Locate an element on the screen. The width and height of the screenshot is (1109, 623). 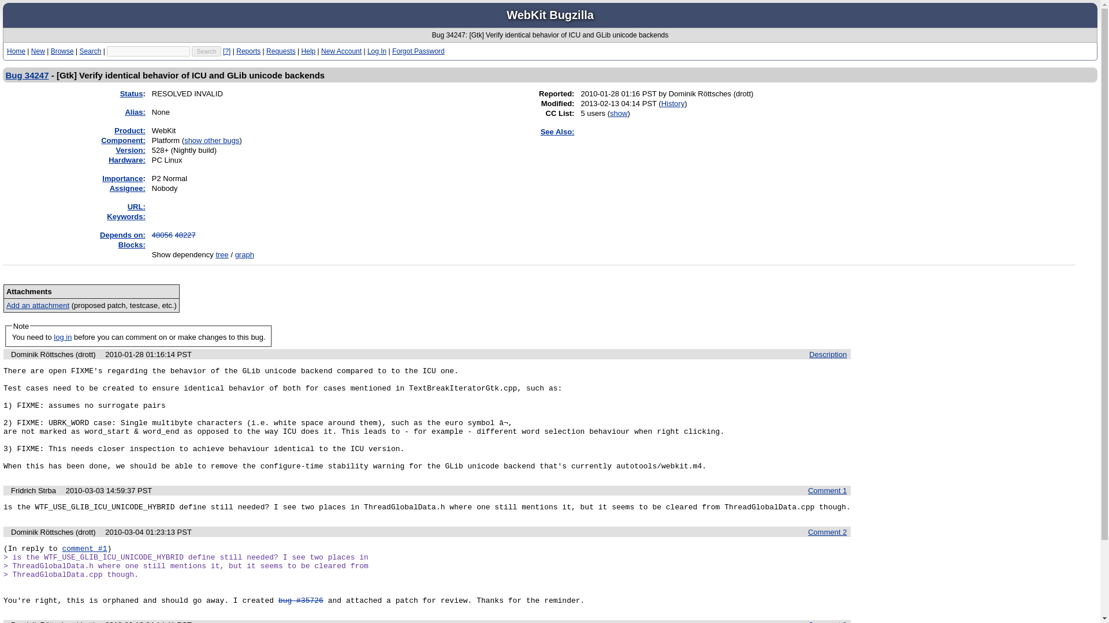
Alias: is located at coordinates (135, 112).